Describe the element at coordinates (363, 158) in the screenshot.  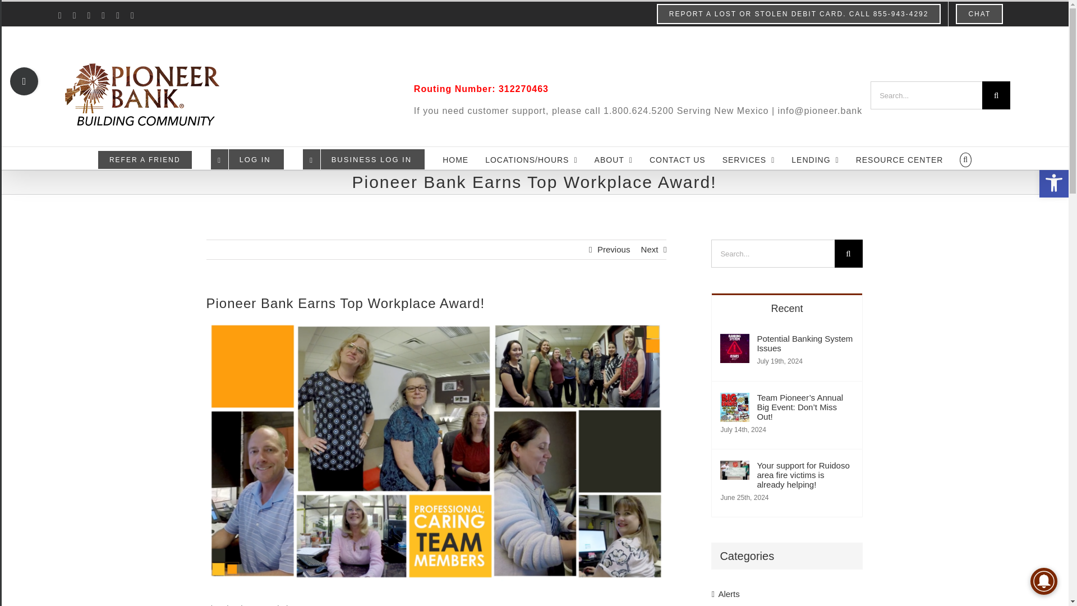
I see `BUSINESS LOG IN` at that location.